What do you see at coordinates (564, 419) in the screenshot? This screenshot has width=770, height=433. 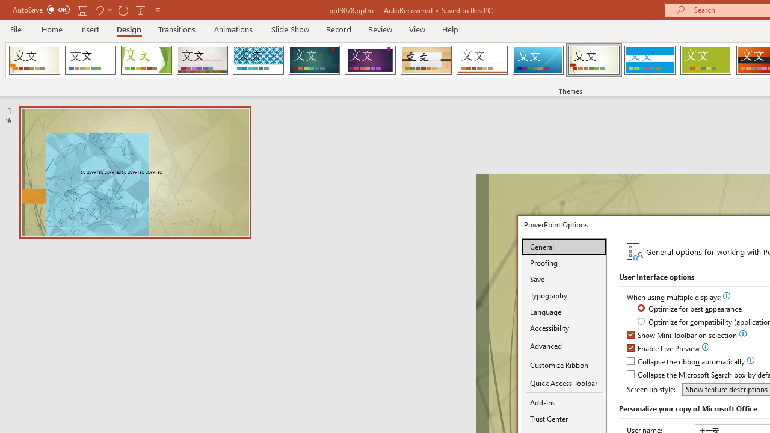 I see `Trust Center` at bounding box center [564, 419].